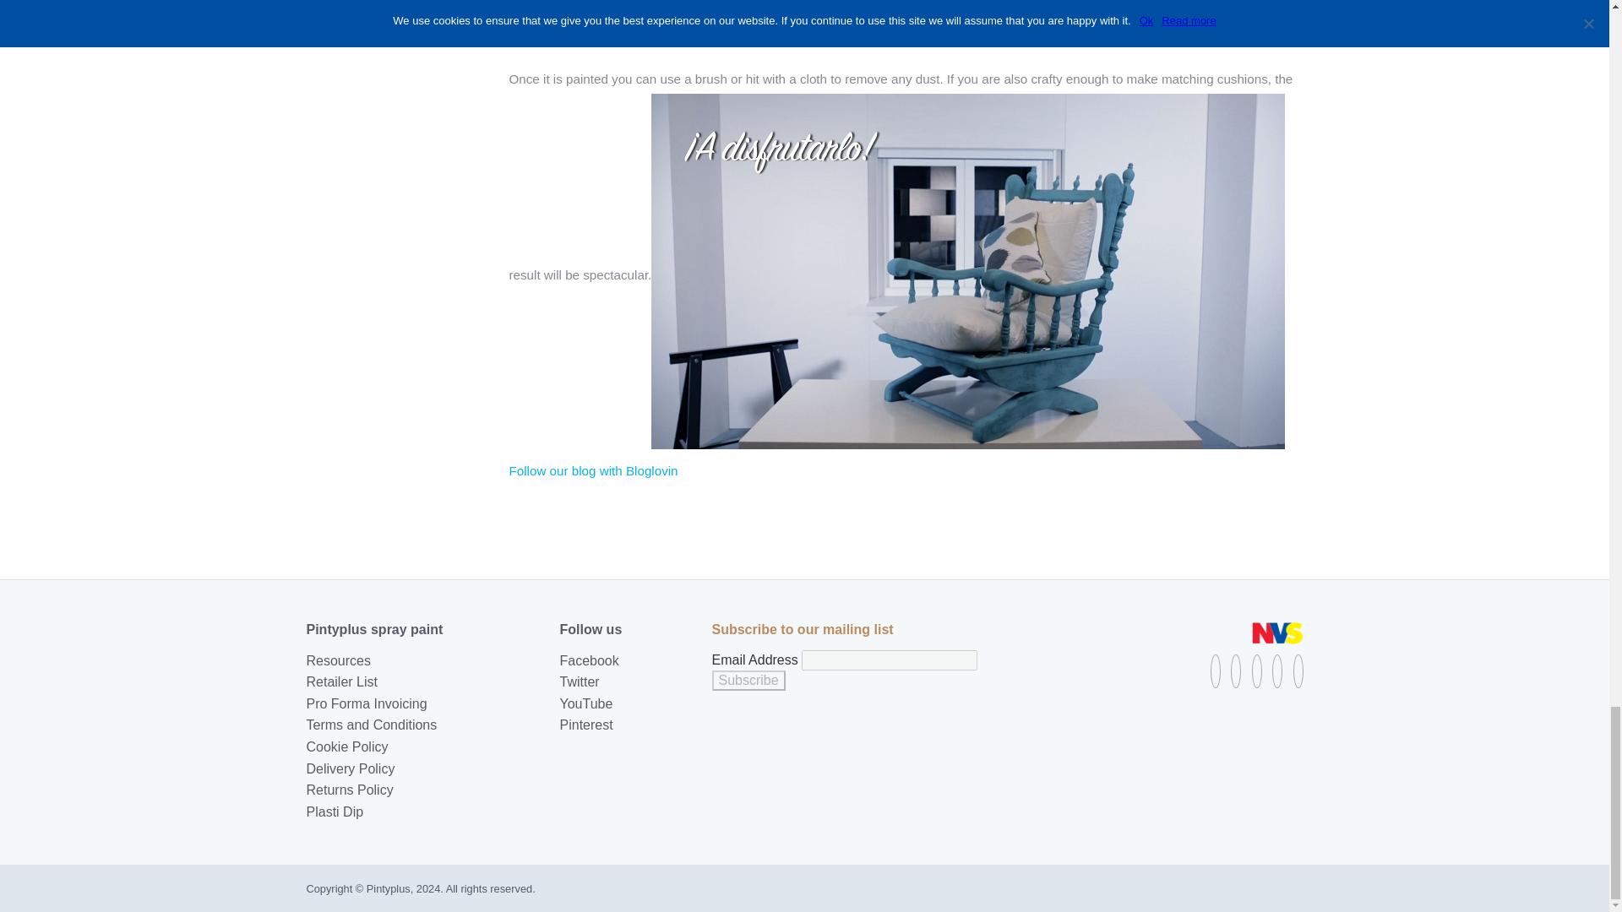 The height and width of the screenshot is (912, 1622). What do you see at coordinates (346, 746) in the screenshot?
I see `Cookie Policy` at bounding box center [346, 746].